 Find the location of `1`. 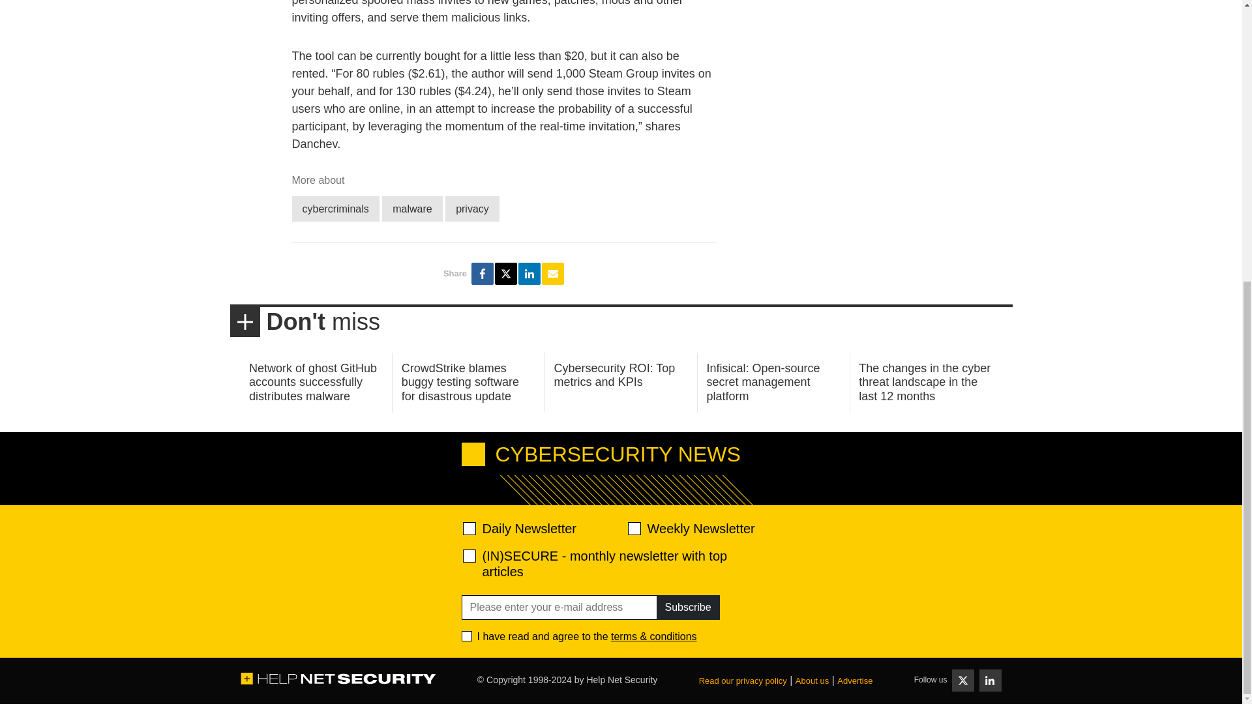

1 is located at coordinates (467, 636).